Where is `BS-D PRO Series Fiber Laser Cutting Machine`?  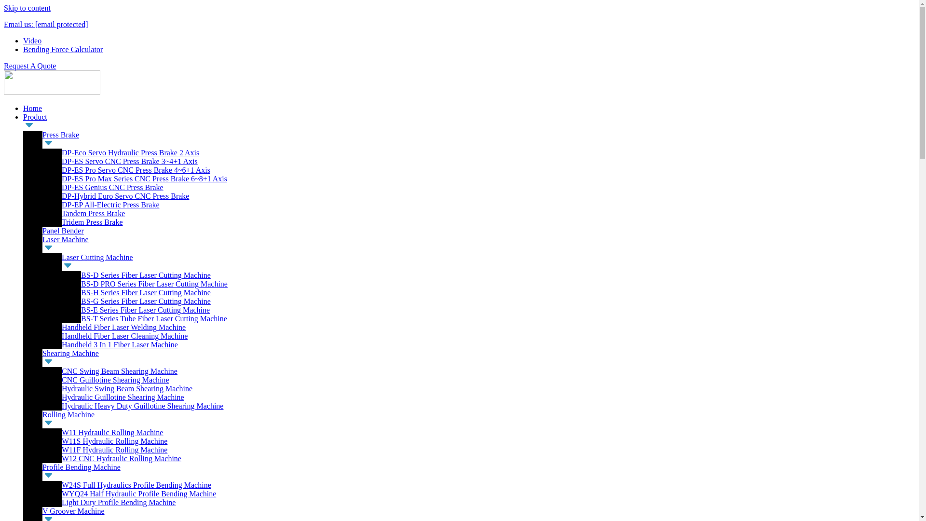
BS-D PRO Series Fiber Laser Cutting Machine is located at coordinates (154, 284).